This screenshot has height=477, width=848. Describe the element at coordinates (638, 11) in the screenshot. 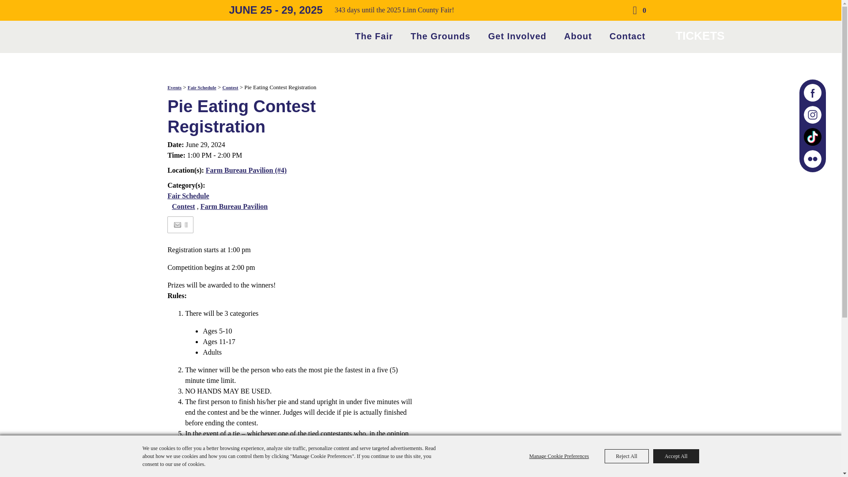

I see `Cart` at that location.